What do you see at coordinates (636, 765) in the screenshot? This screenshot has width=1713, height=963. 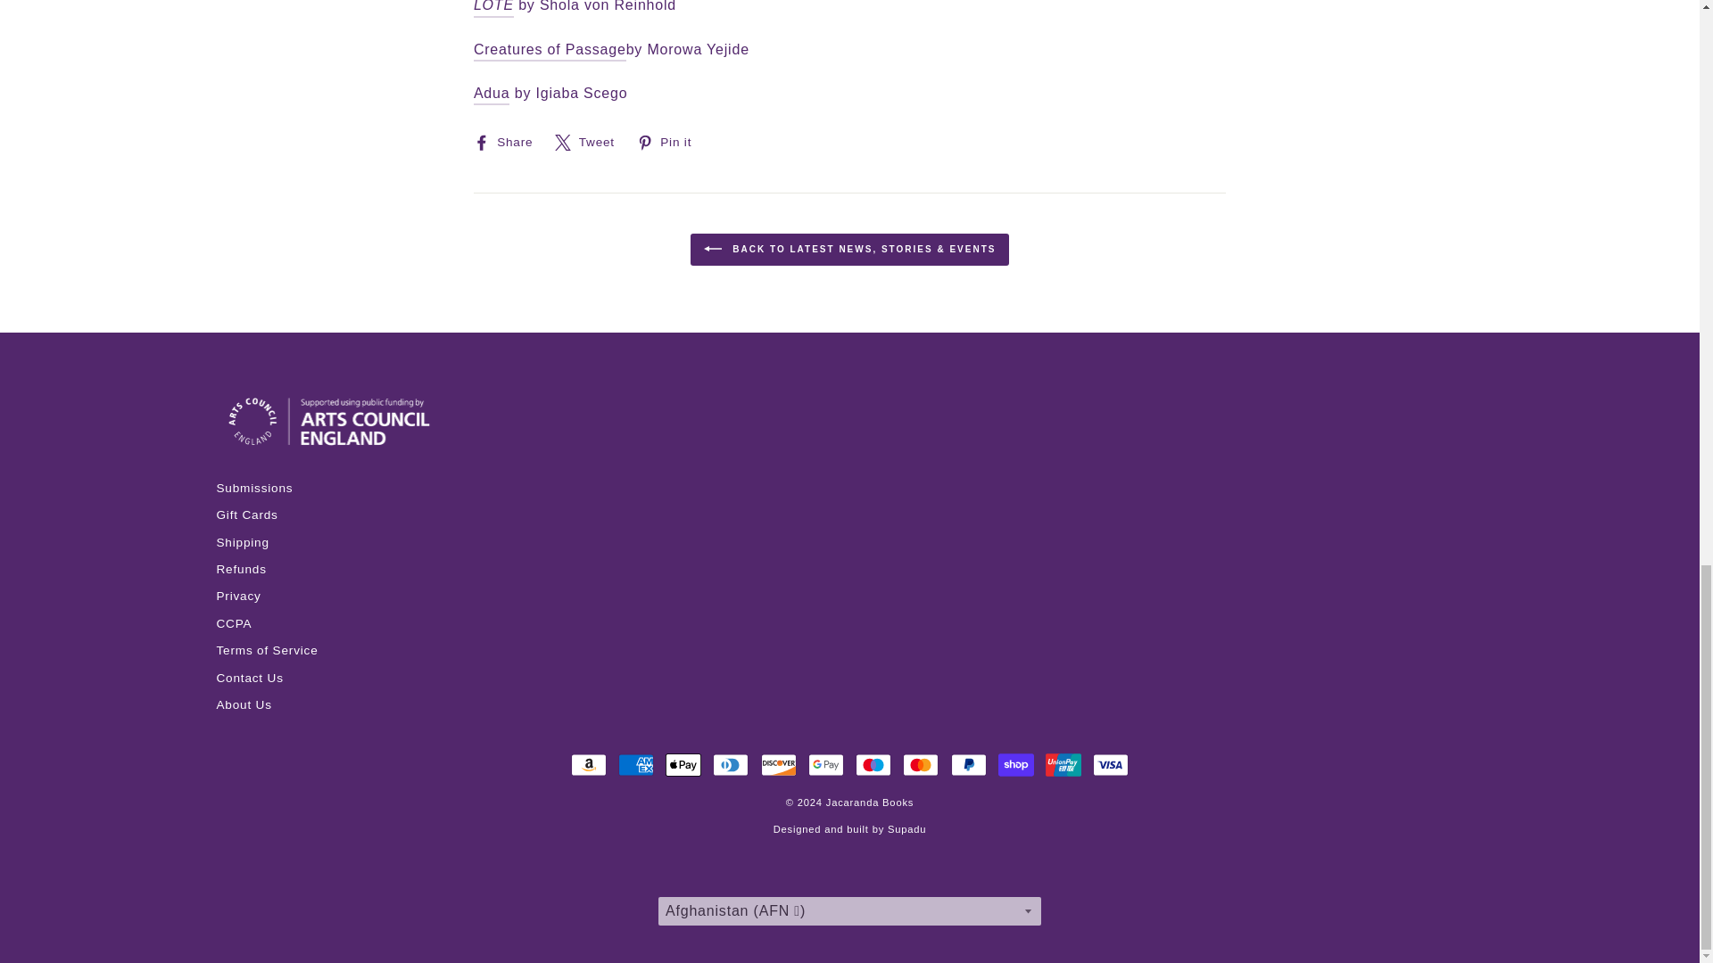 I see `American Express` at bounding box center [636, 765].